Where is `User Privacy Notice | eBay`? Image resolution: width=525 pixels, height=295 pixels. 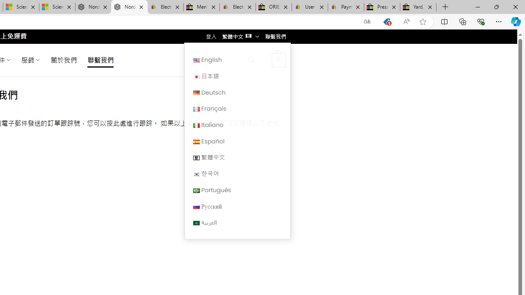 User Privacy Notice | eBay is located at coordinates (309, 7).